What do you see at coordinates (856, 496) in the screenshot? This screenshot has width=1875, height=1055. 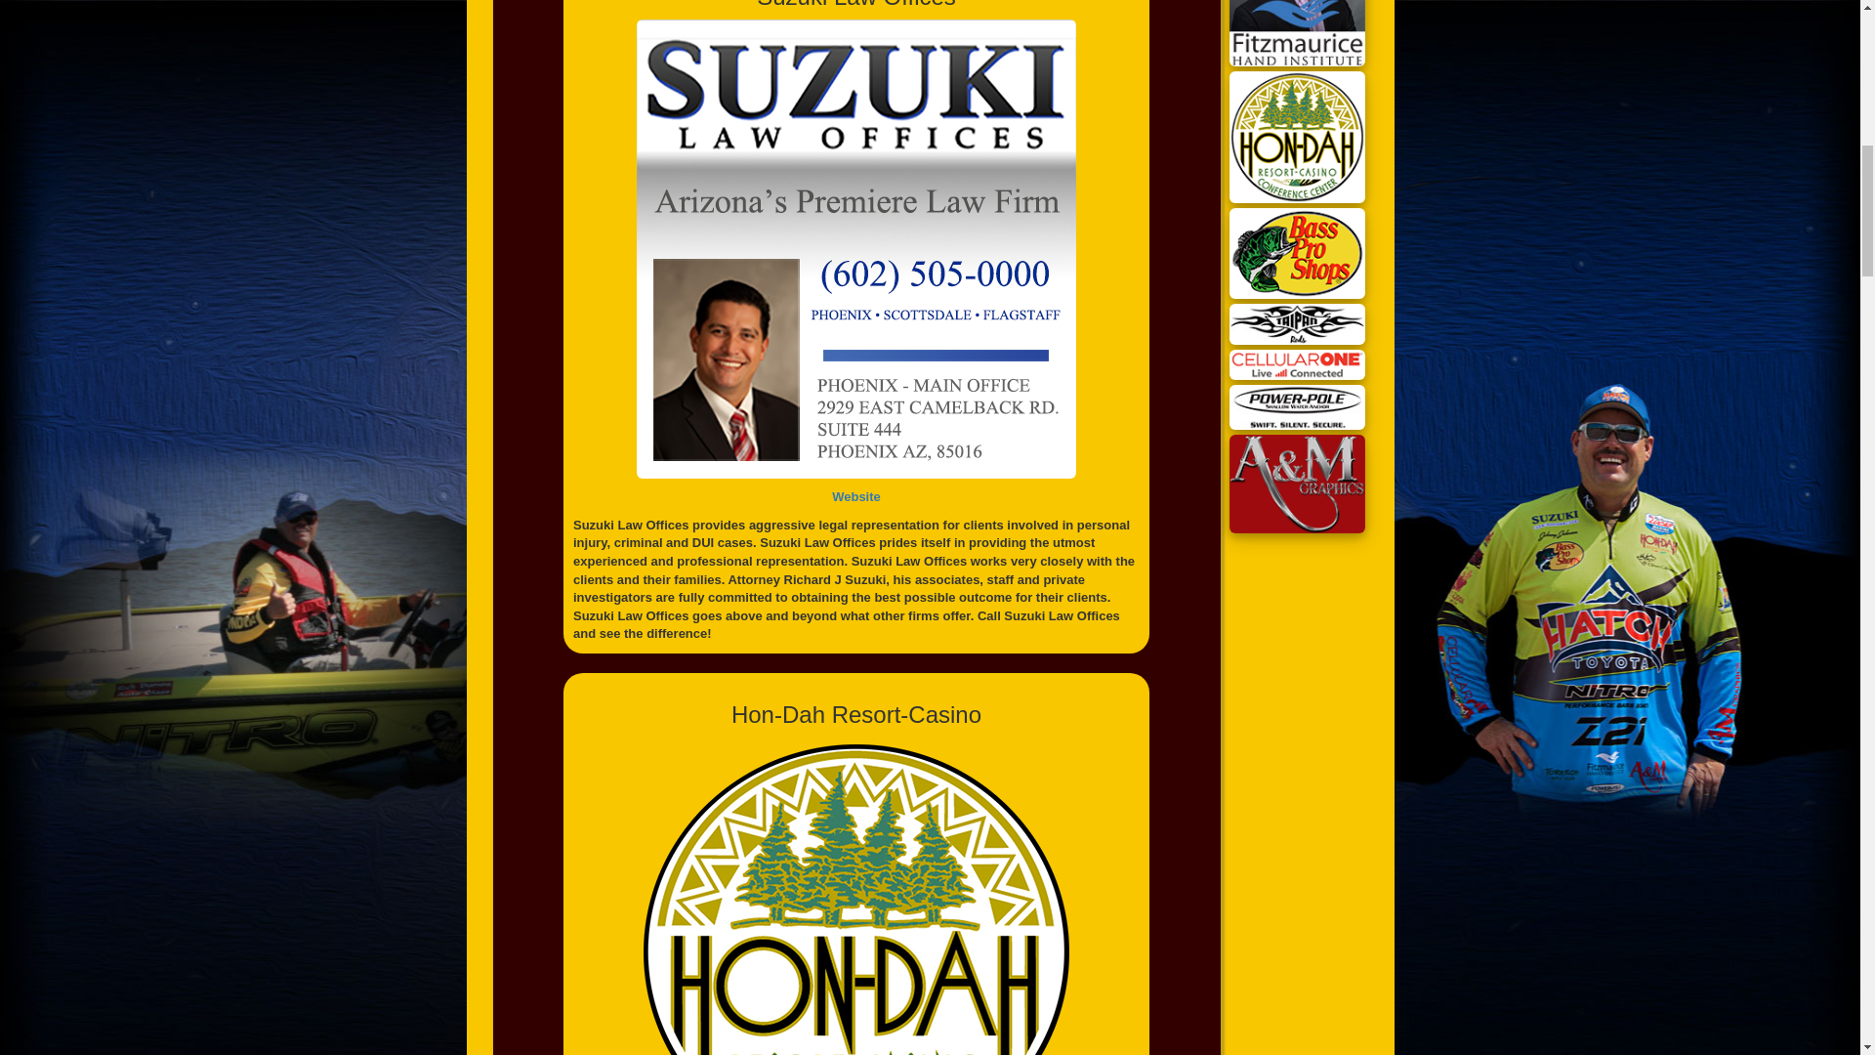 I see `Website` at bounding box center [856, 496].